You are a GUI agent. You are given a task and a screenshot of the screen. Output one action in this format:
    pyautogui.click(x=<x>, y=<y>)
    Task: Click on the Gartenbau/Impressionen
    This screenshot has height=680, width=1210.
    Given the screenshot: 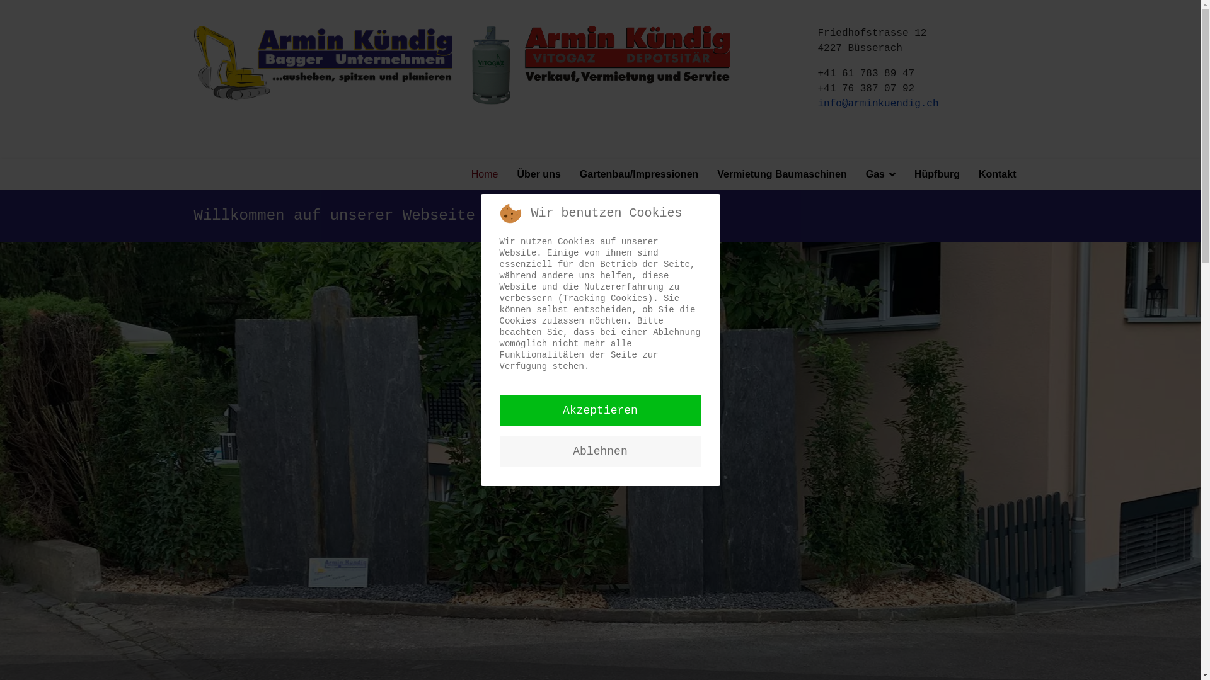 What is the action you would take?
    pyautogui.click(x=639, y=174)
    